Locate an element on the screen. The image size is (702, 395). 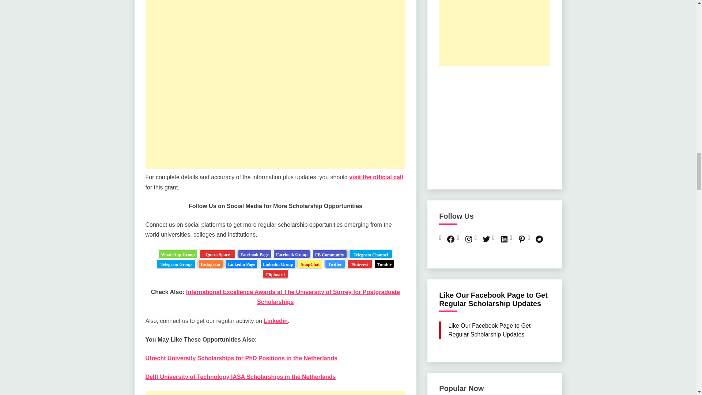
Facebook Group is located at coordinates (291, 254).